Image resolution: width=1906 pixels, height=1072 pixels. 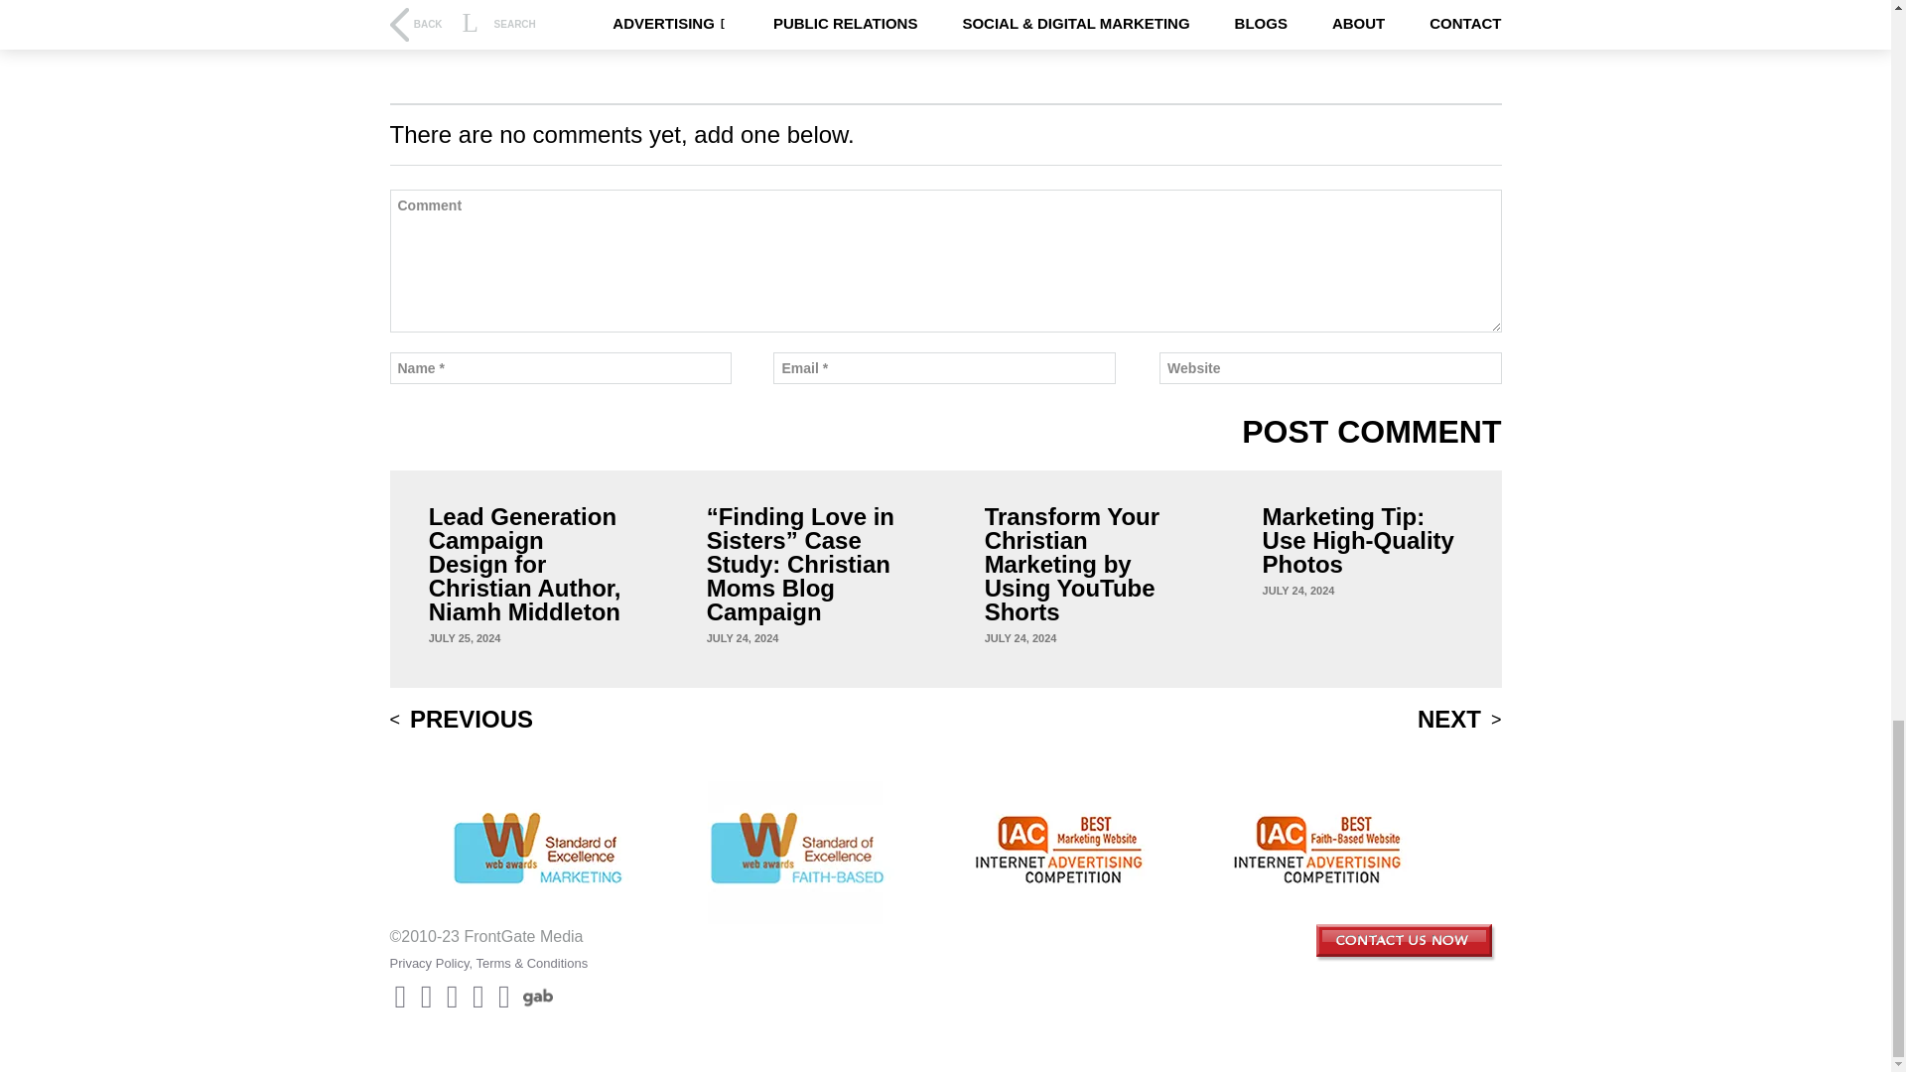 I want to click on PREVIOUS, so click(x=461, y=719).